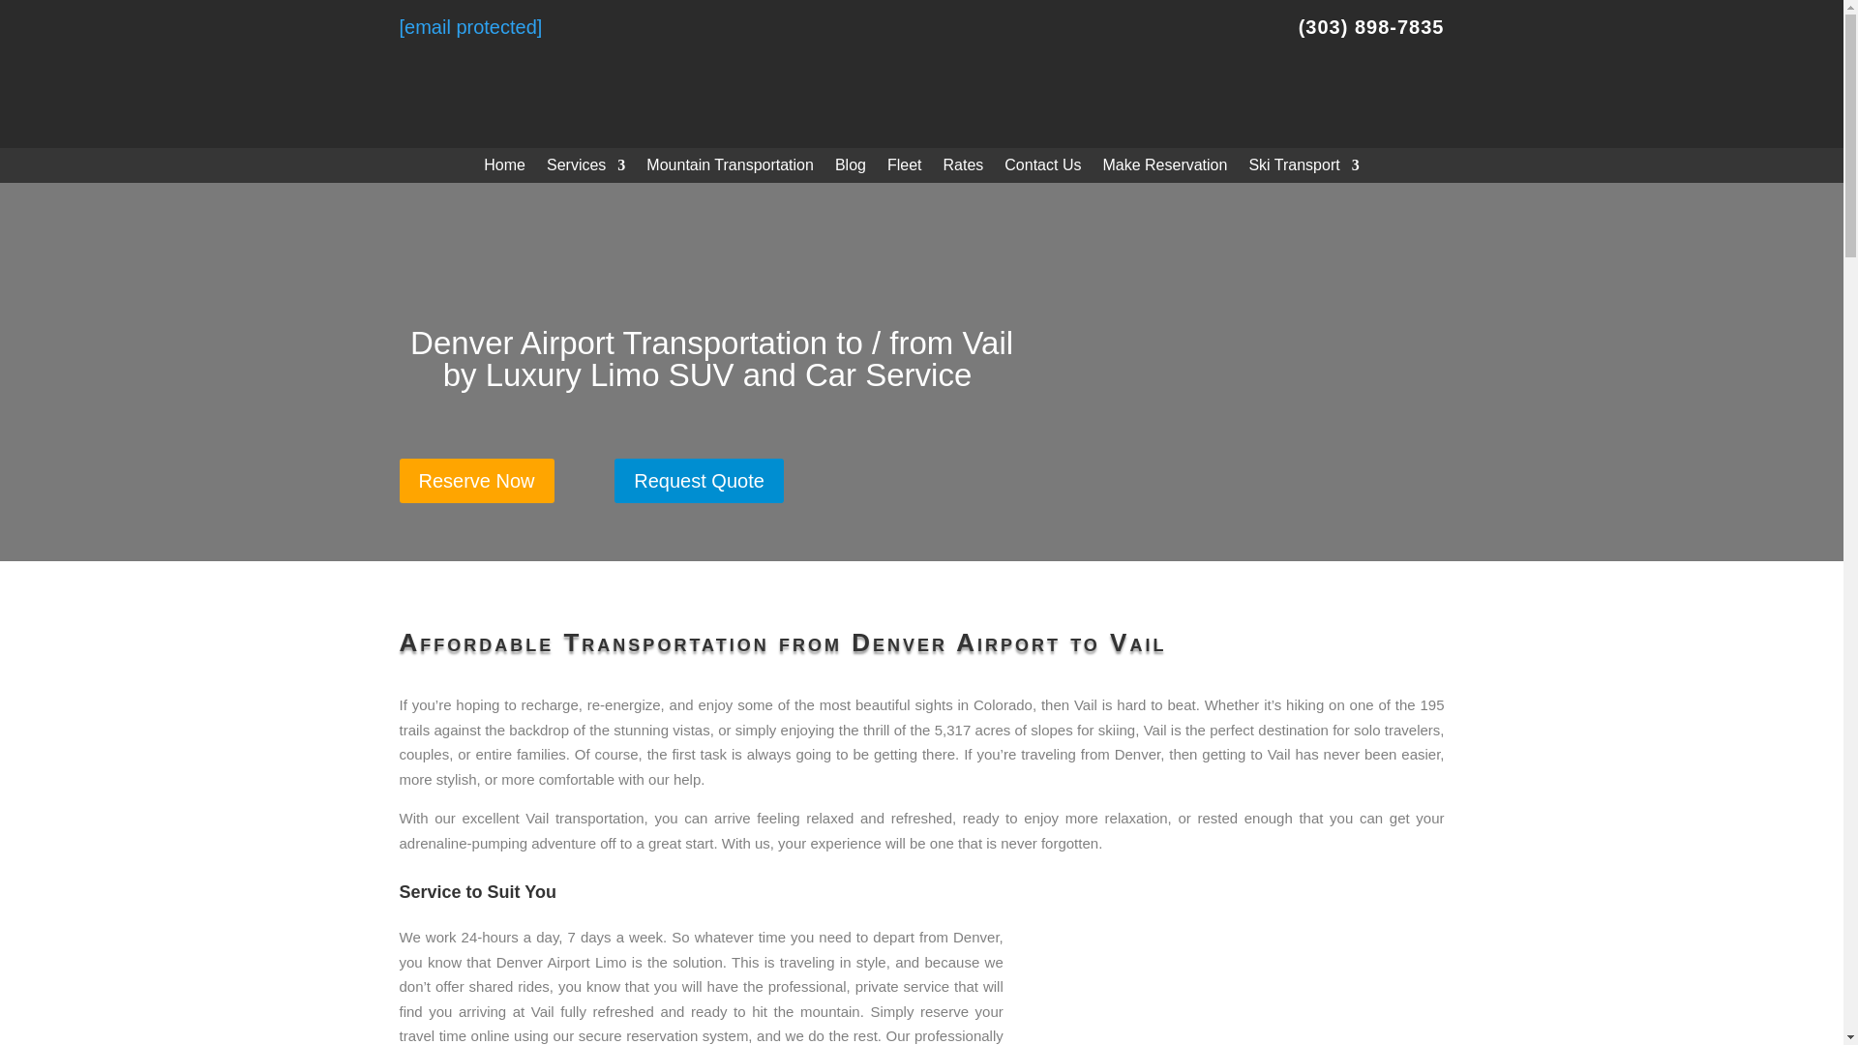 This screenshot has height=1045, width=1858. I want to click on Blog, so click(850, 168).